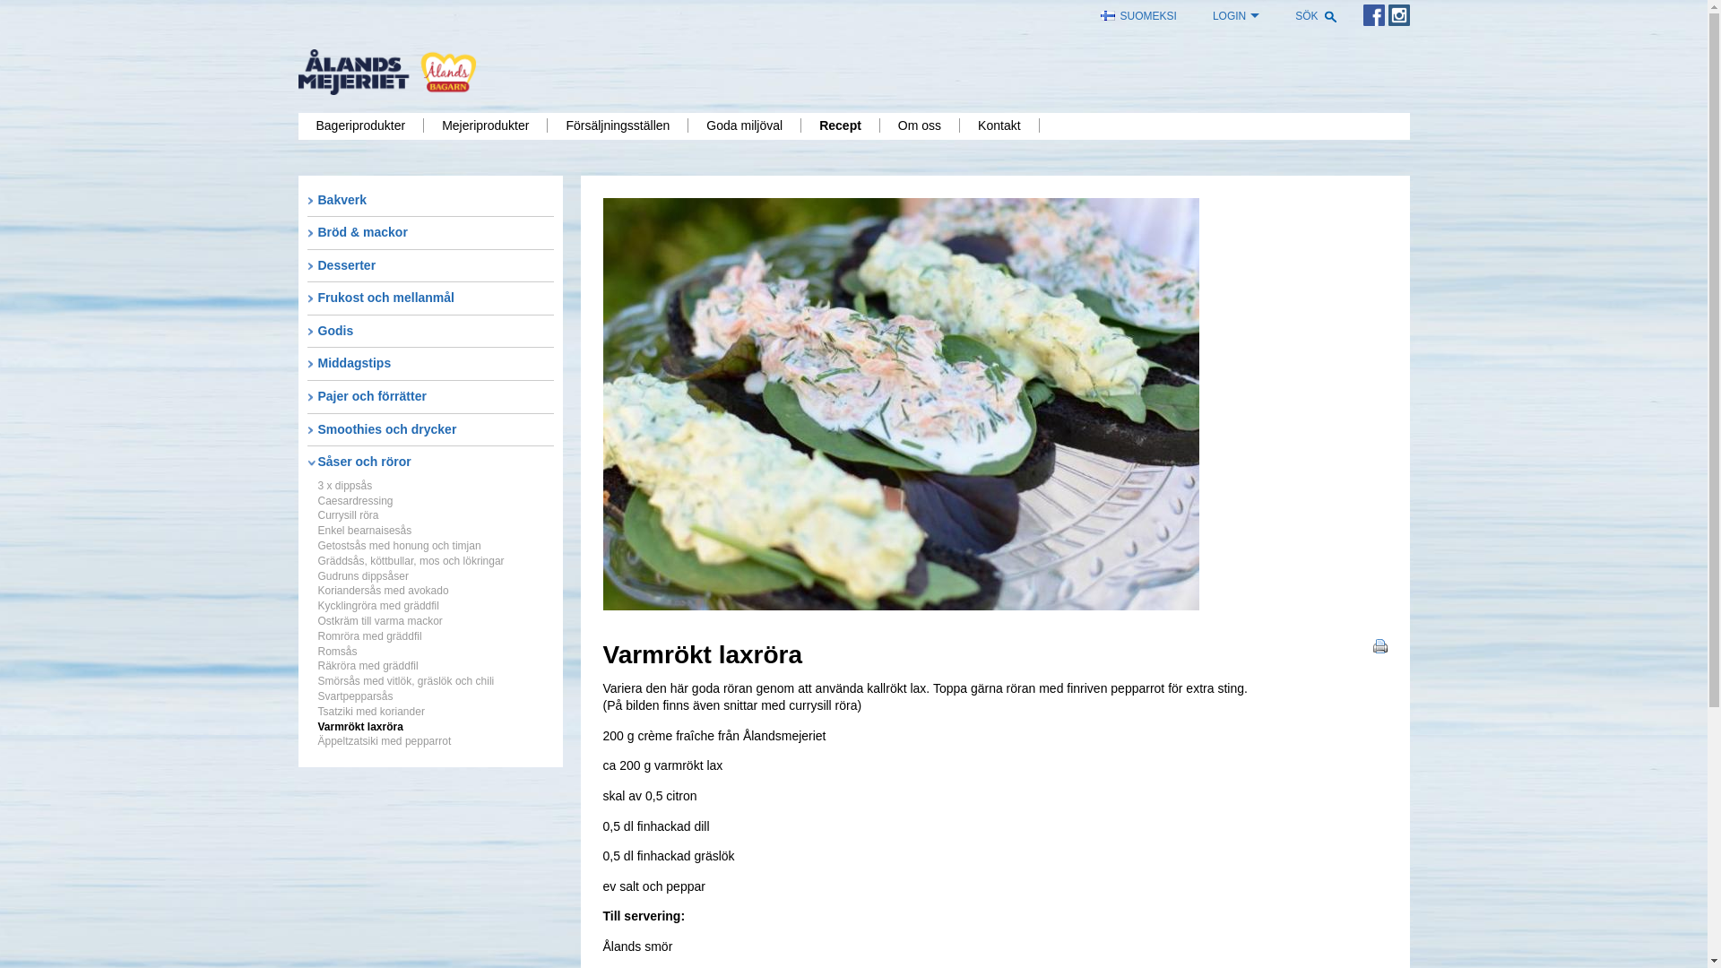 This screenshot has width=1721, height=968. Describe the element at coordinates (920, 125) in the screenshot. I see `Om oss` at that location.